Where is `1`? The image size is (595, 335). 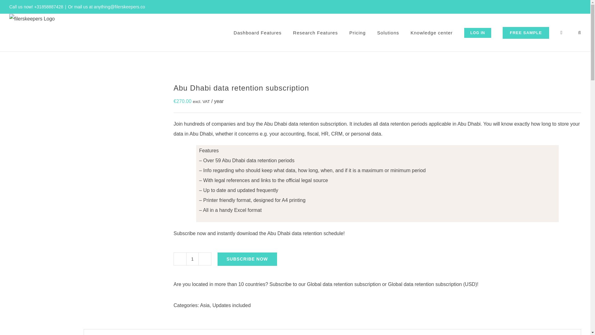 1 is located at coordinates (192, 259).